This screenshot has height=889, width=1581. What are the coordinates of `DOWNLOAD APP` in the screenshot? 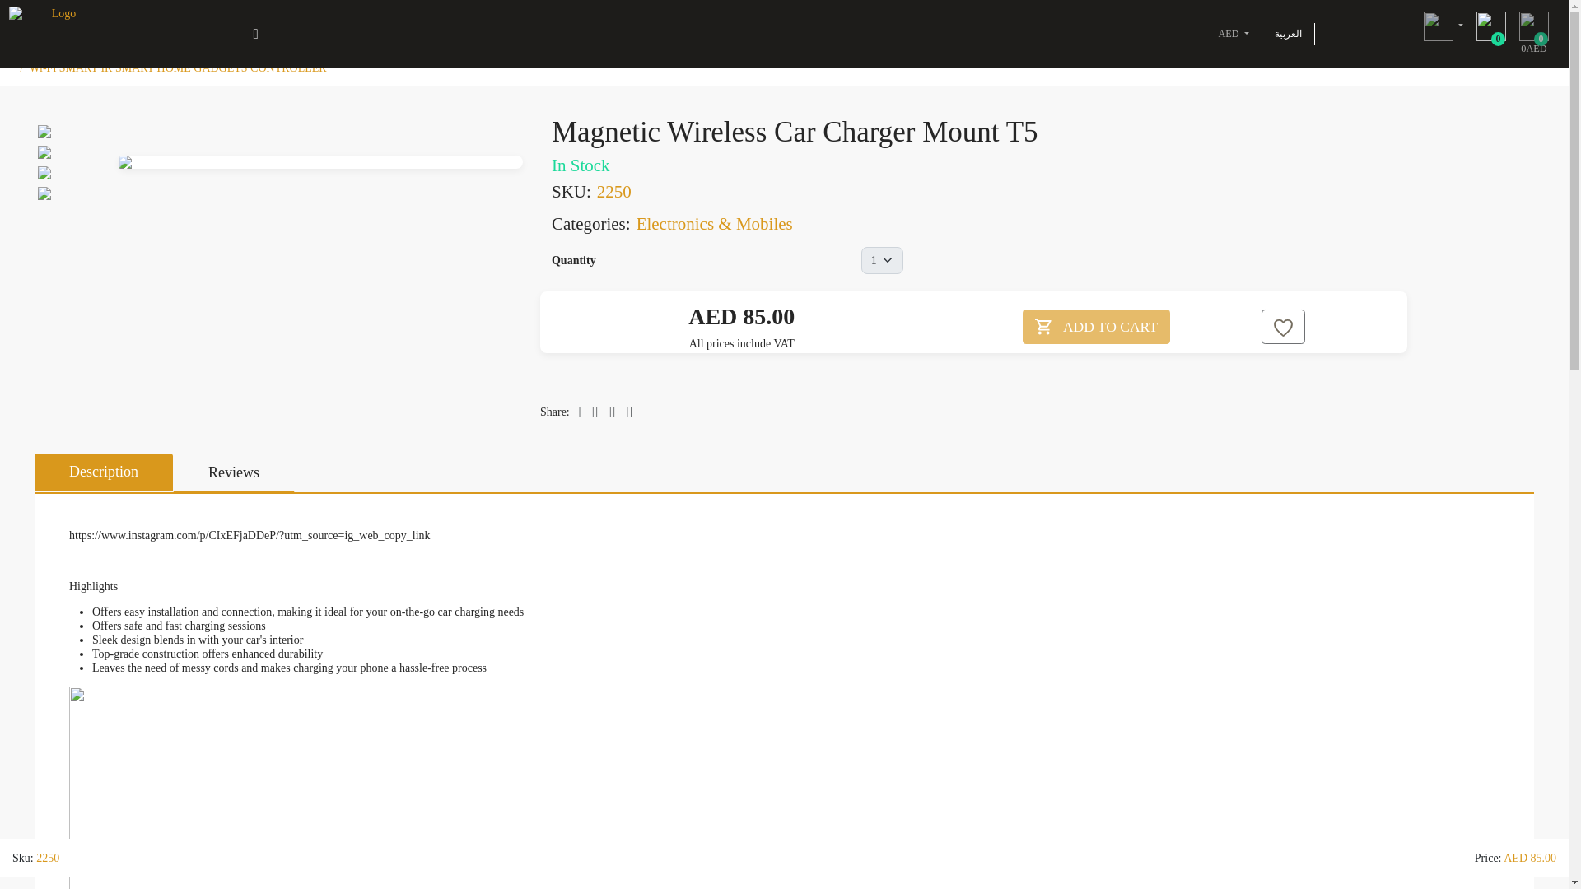 It's located at (860, 25).